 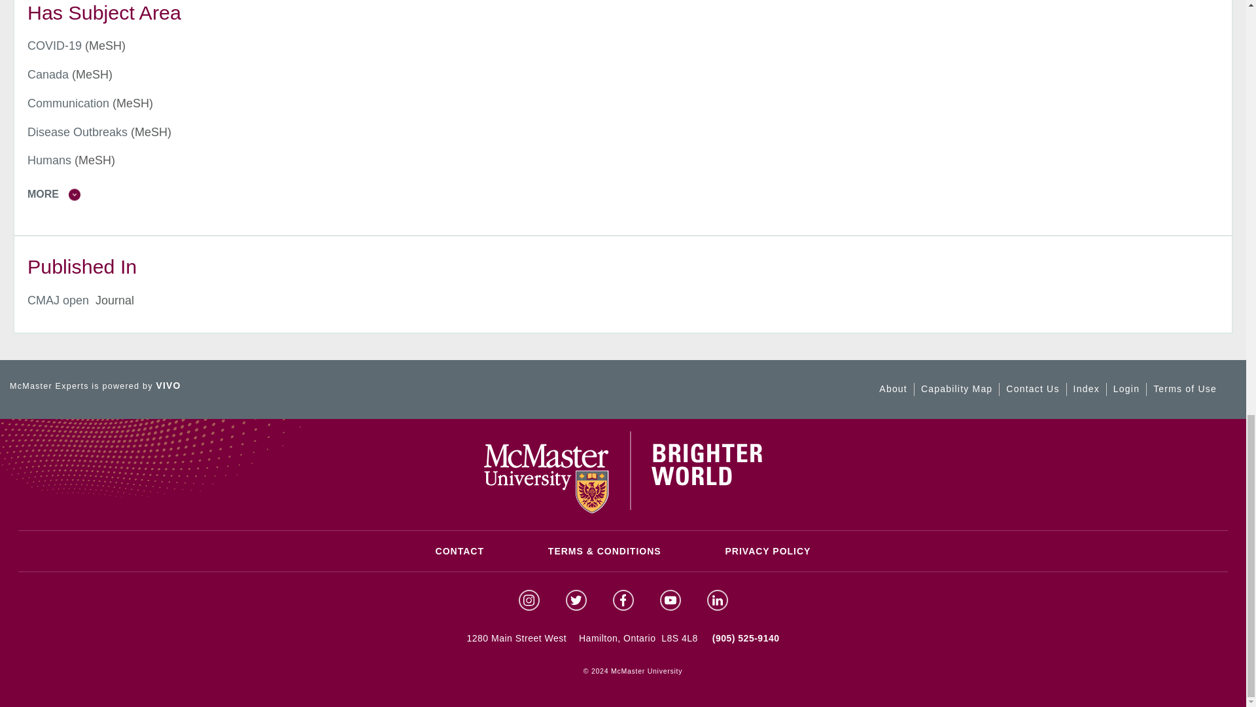 What do you see at coordinates (68, 103) in the screenshot?
I see `concept name` at bounding box center [68, 103].